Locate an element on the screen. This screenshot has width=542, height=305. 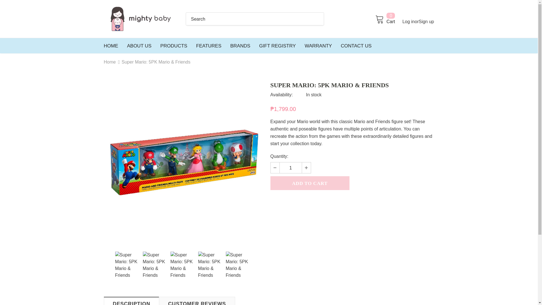
HOME is located at coordinates (139, 46).